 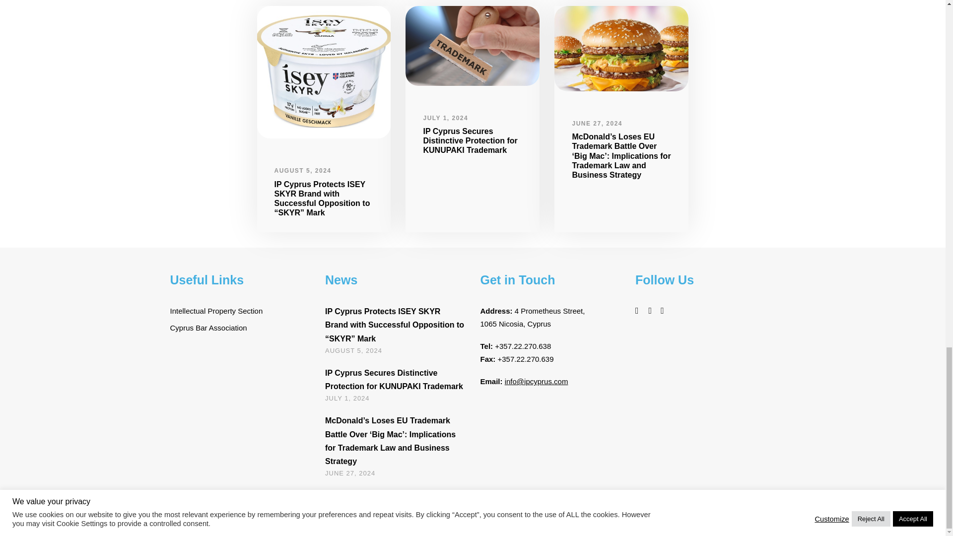 What do you see at coordinates (445, 118) in the screenshot?
I see `JULY 1, 2024` at bounding box center [445, 118].